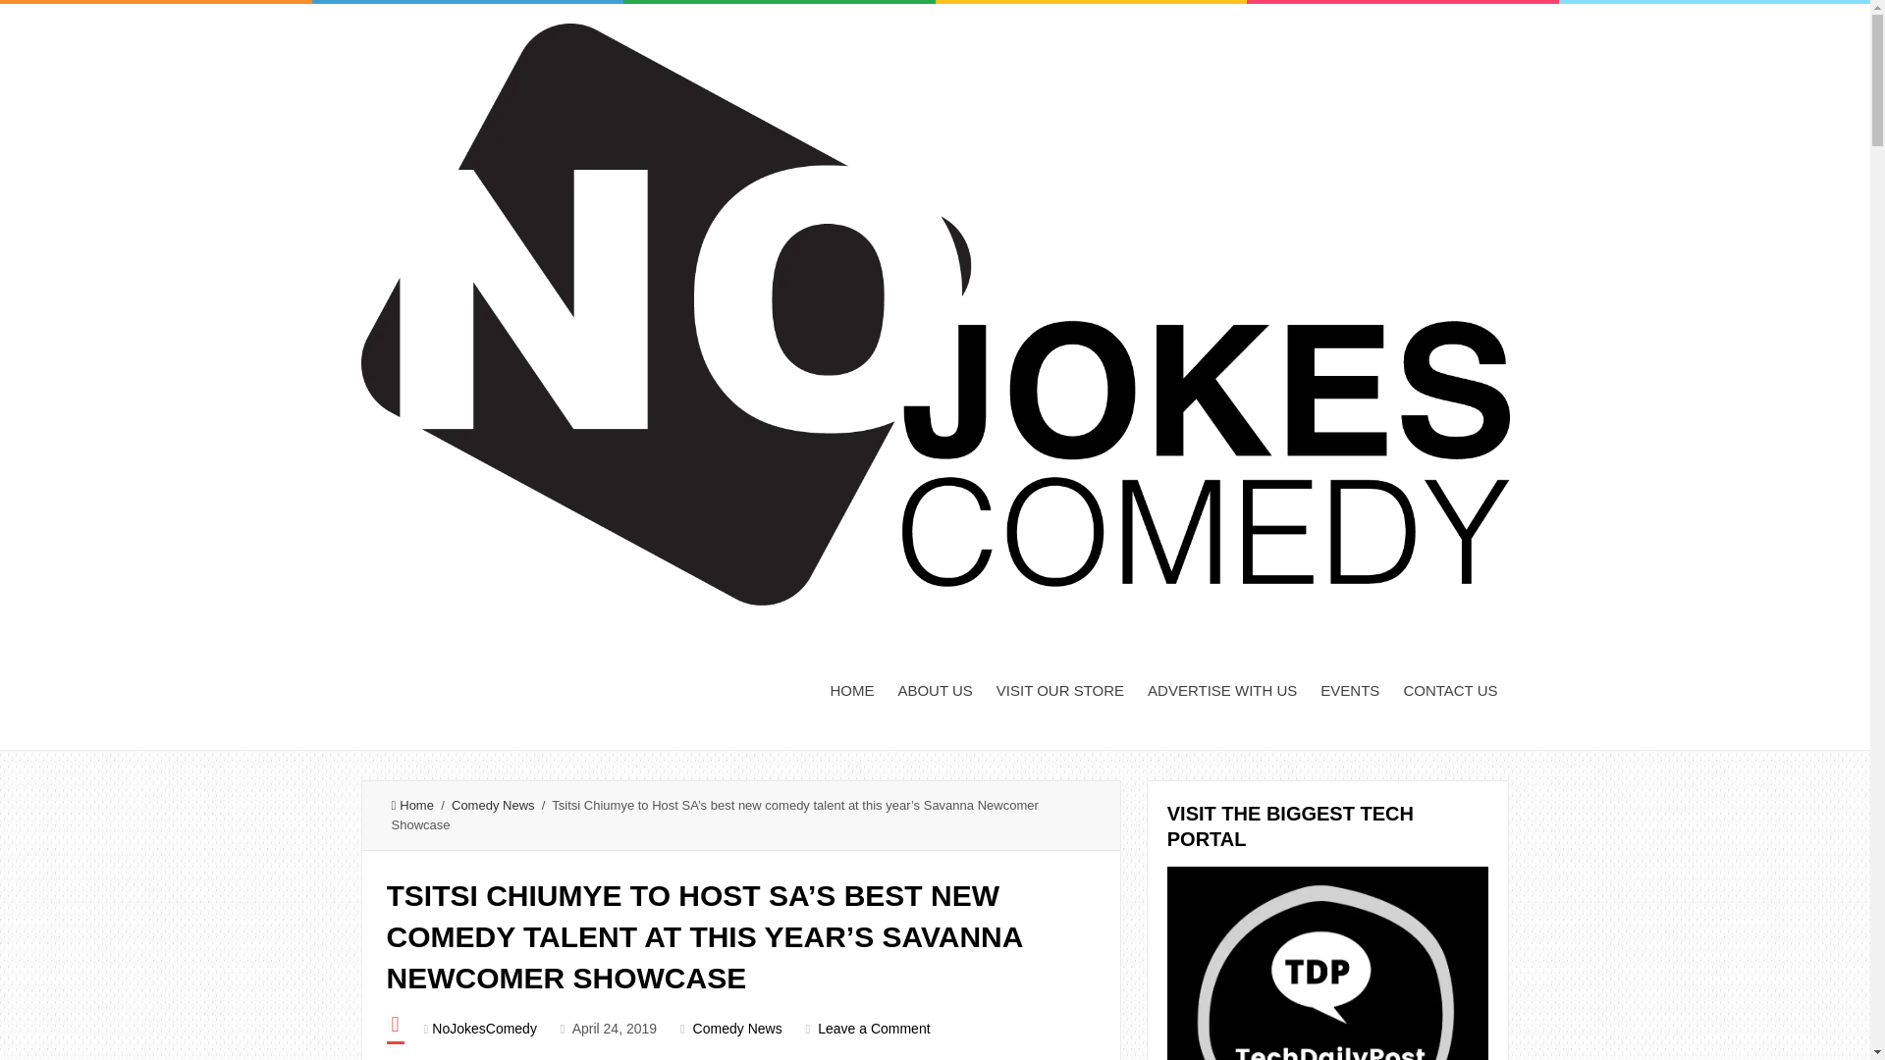 The height and width of the screenshot is (1060, 1885). I want to click on Posts by NoJokesComedy, so click(484, 1029).